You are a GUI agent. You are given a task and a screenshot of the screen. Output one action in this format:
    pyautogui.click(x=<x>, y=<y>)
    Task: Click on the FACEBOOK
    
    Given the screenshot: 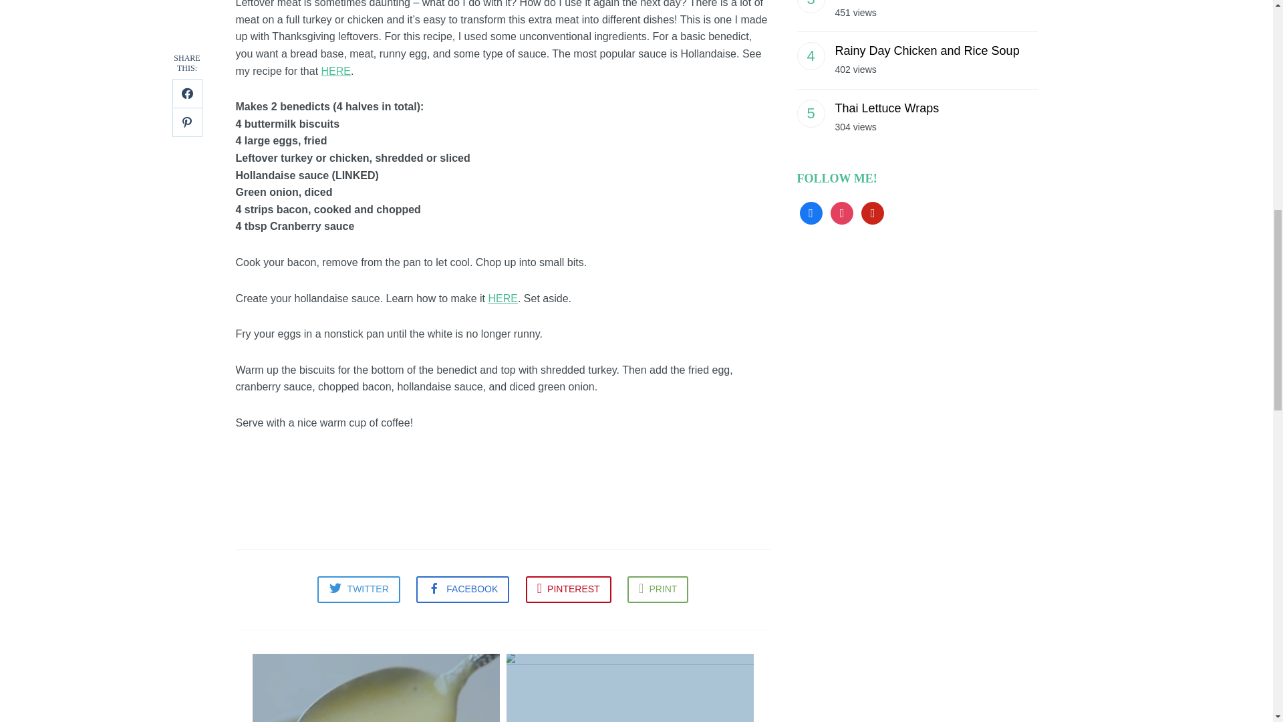 What is the action you would take?
    pyautogui.click(x=462, y=589)
    